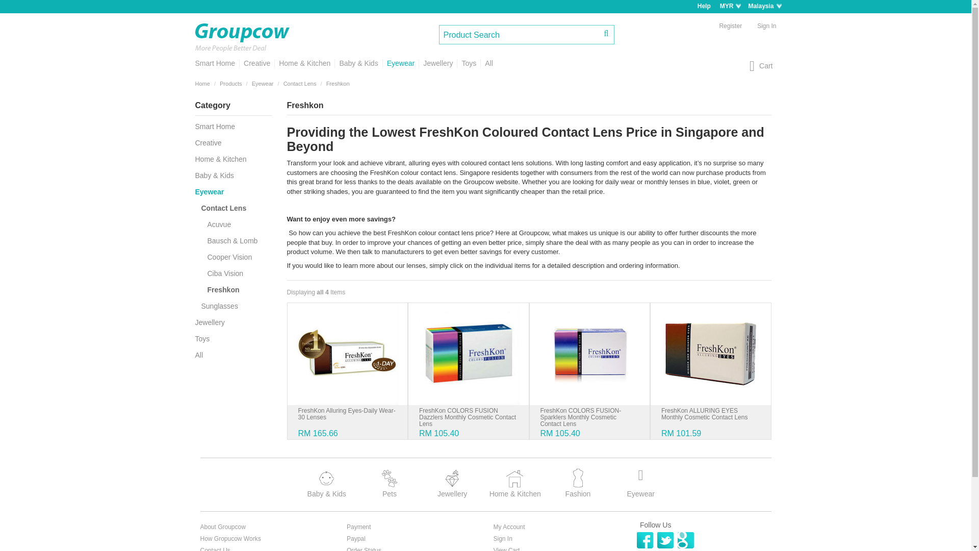  Describe the element at coordinates (645, 540) in the screenshot. I see `Follow us on Facebook` at that location.